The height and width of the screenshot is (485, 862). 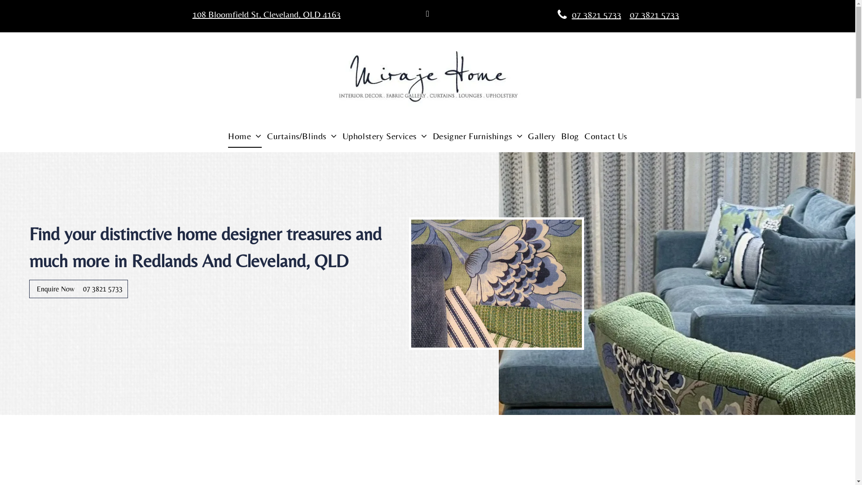 I want to click on Designer Furnishings, so click(x=478, y=136).